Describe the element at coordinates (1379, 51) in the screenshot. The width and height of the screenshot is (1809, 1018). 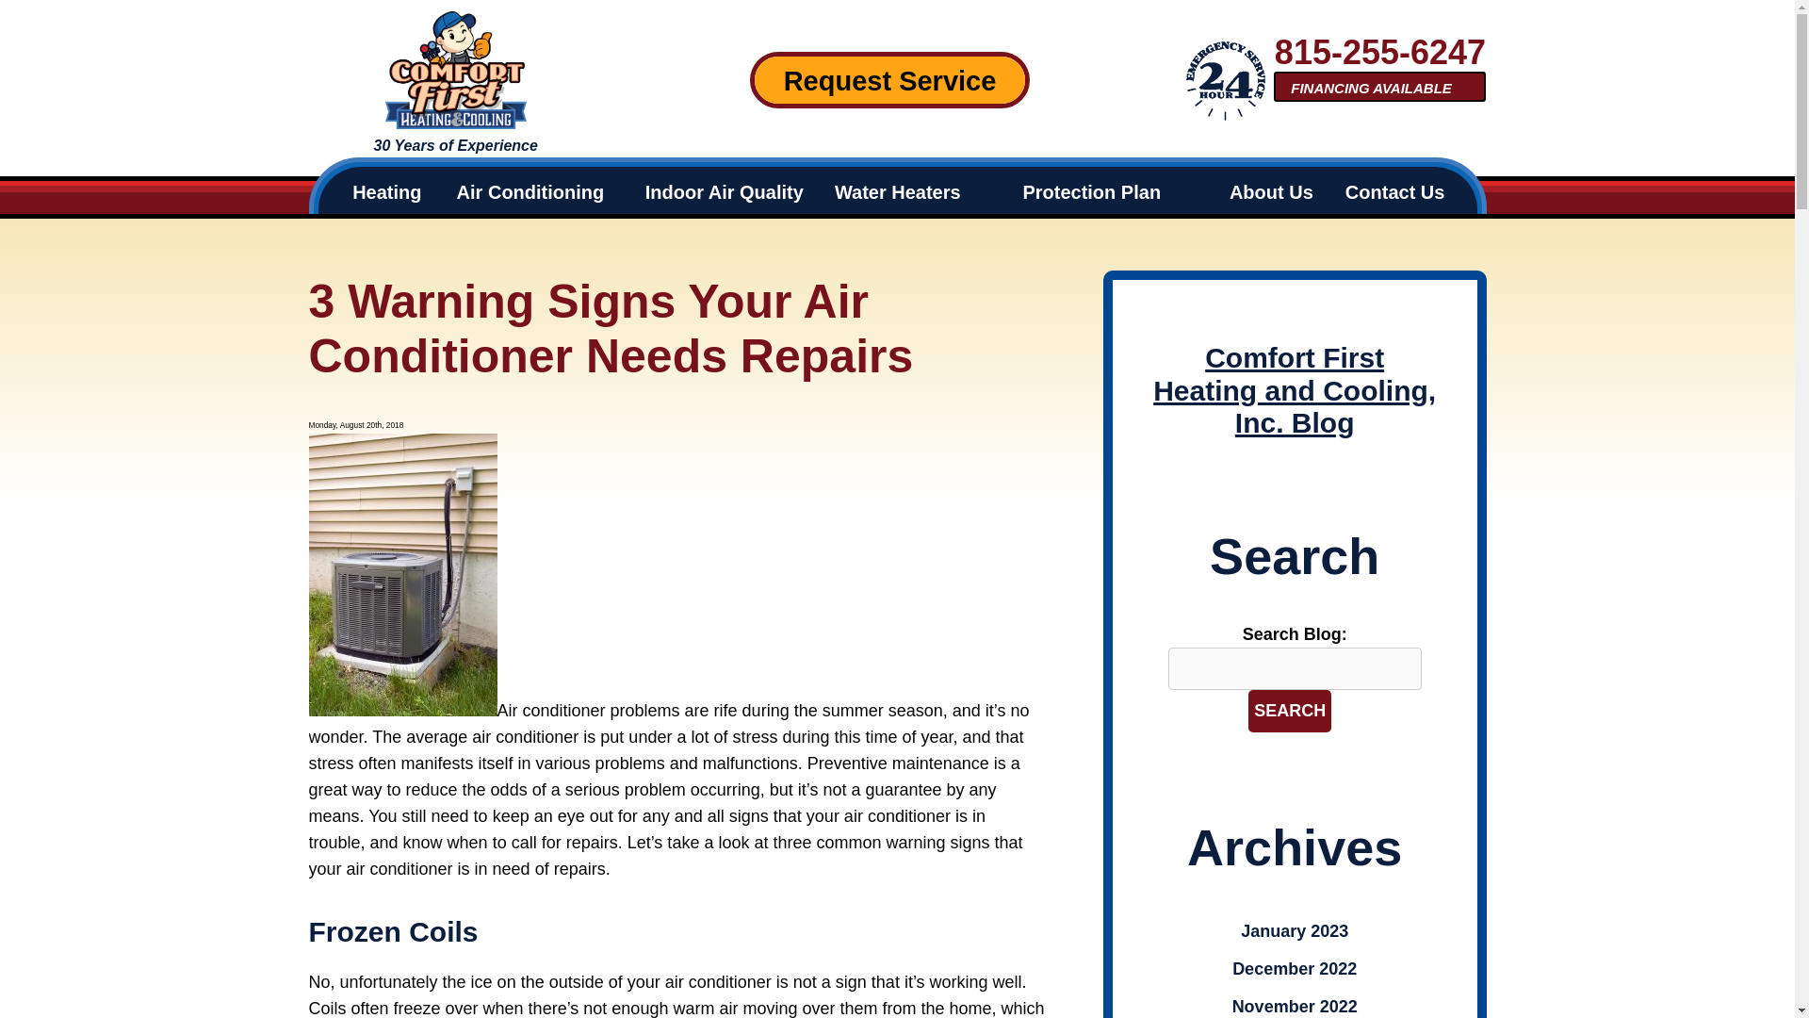
I see `815-255-6247` at that location.